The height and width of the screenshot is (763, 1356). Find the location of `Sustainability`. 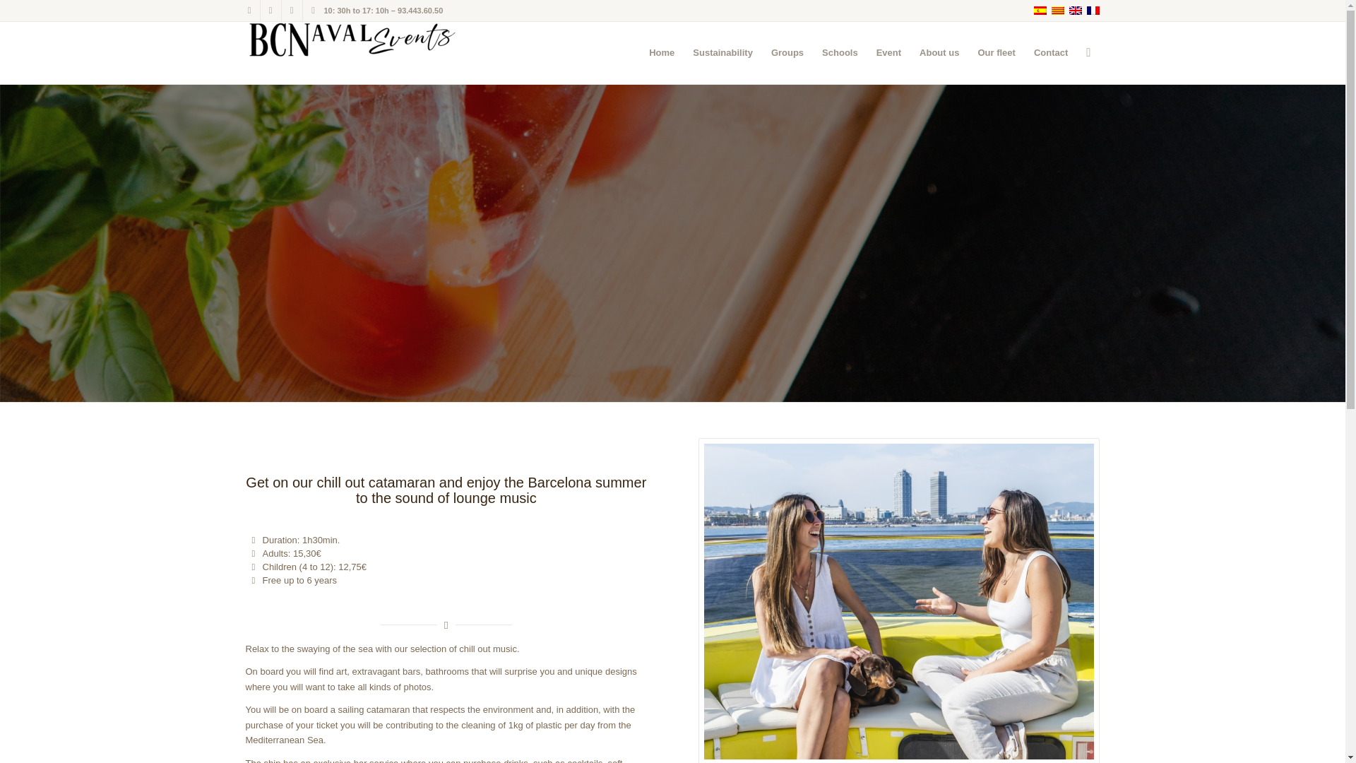

Sustainability is located at coordinates (722, 52).